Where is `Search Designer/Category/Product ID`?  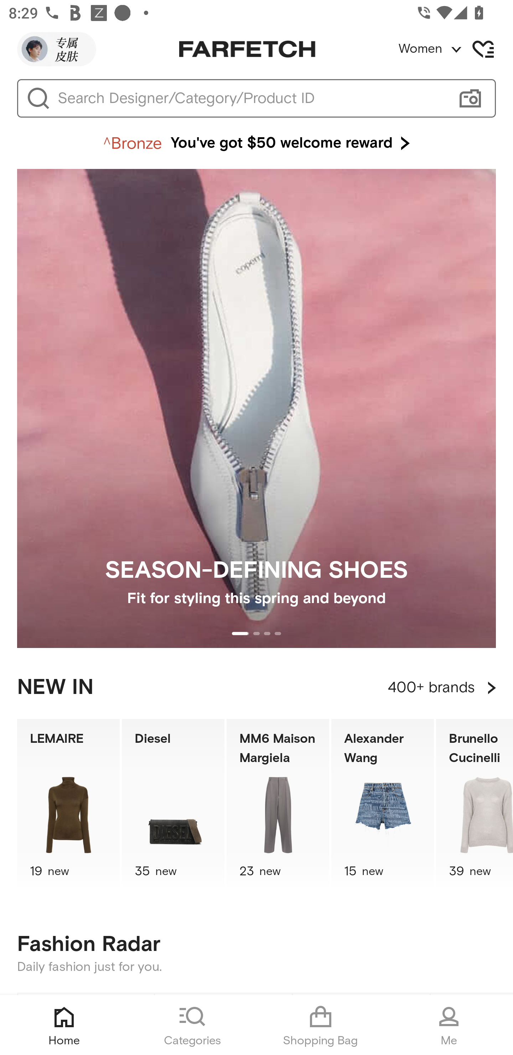
Search Designer/Category/Product ID is located at coordinates (251, 98).